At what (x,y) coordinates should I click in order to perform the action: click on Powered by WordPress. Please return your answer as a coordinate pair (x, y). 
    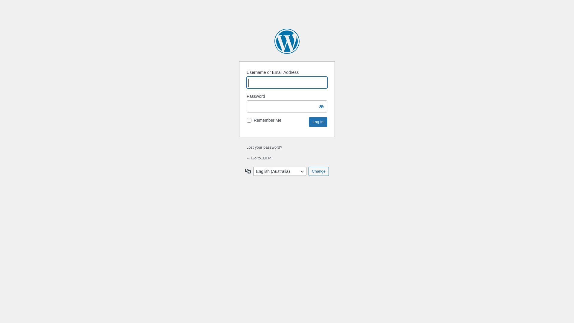
    Looking at the image, I should click on (287, 41).